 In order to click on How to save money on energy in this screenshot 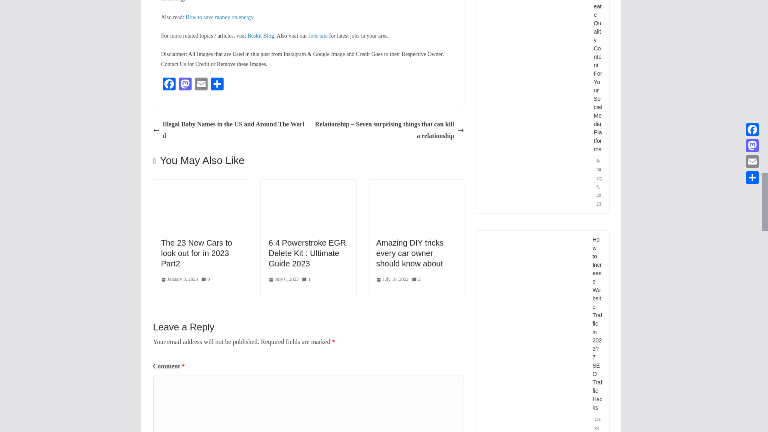, I will do `click(219, 17)`.